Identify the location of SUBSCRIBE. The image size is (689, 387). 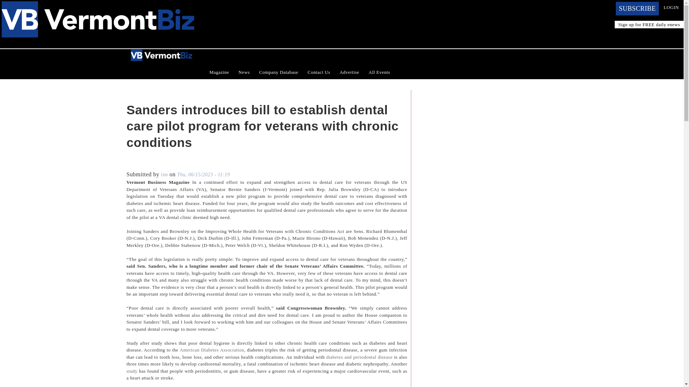
(637, 9).